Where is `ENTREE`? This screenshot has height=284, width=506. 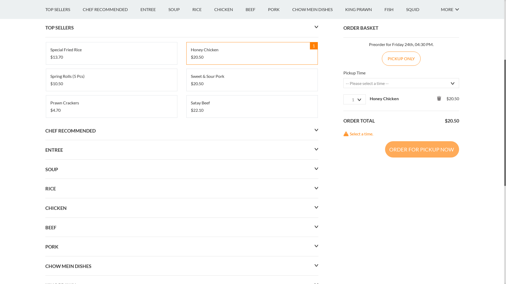 ENTREE is located at coordinates (154, 144).